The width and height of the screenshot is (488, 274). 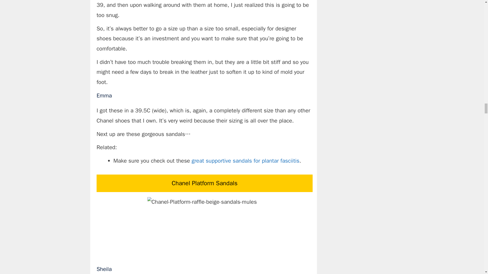 What do you see at coordinates (246, 161) in the screenshot?
I see `great supportive sandals for plantar fasciitis` at bounding box center [246, 161].